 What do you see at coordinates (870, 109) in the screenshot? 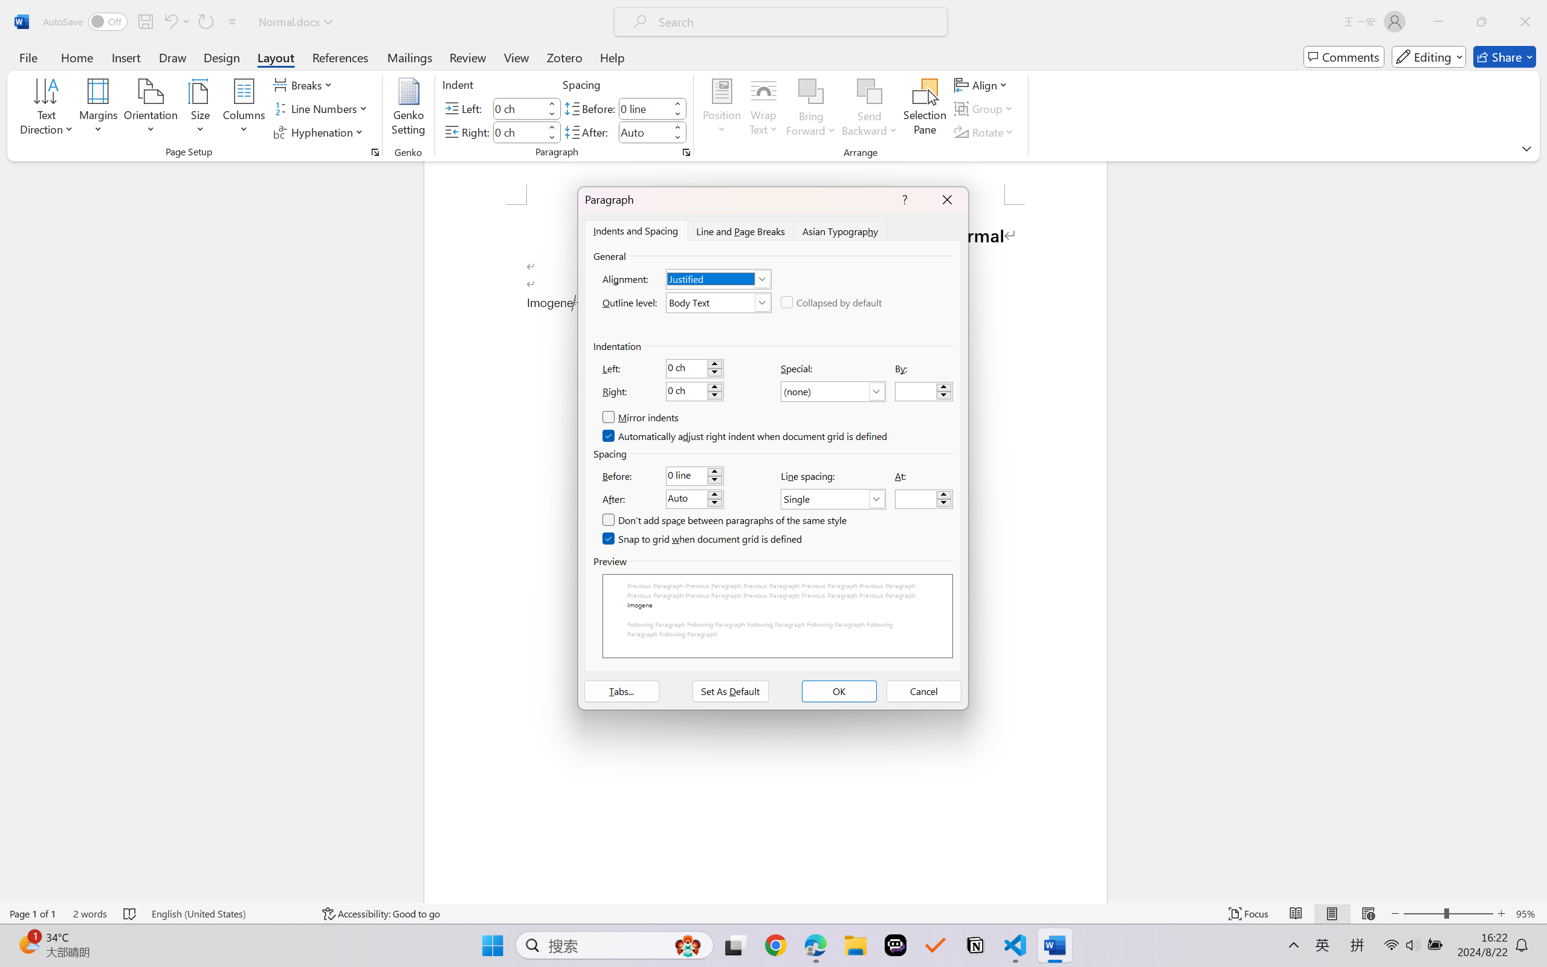
I see `Send Backward` at bounding box center [870, 109].